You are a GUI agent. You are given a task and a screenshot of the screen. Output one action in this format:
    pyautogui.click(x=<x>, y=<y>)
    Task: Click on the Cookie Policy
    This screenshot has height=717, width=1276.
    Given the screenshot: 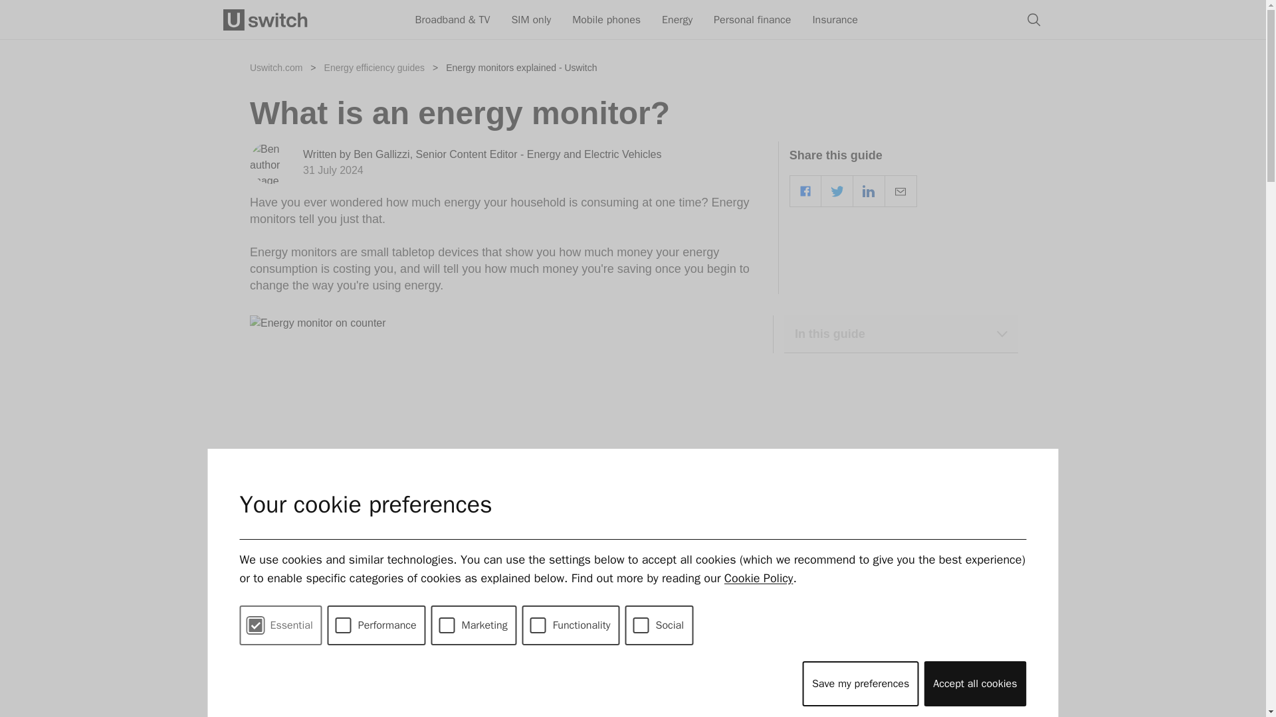 What is the action you would take?
    pyautogui.click(x=759, y=578)
    